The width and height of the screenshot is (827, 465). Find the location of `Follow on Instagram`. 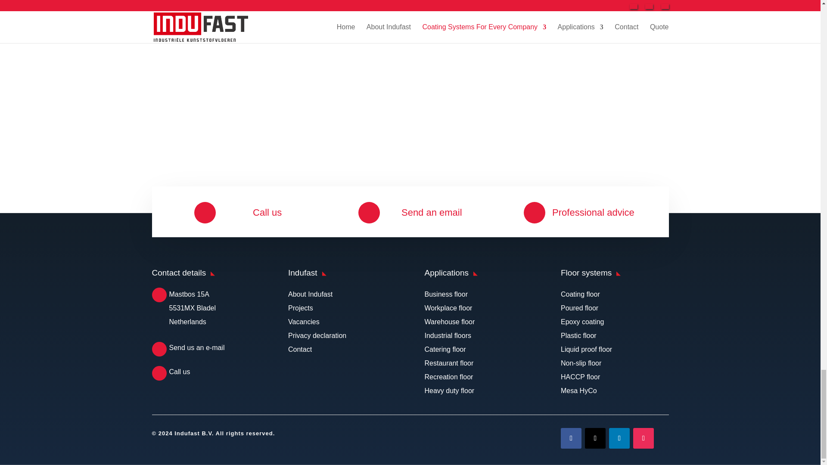

Follow on Instagram is located at coordinates (644, 438).